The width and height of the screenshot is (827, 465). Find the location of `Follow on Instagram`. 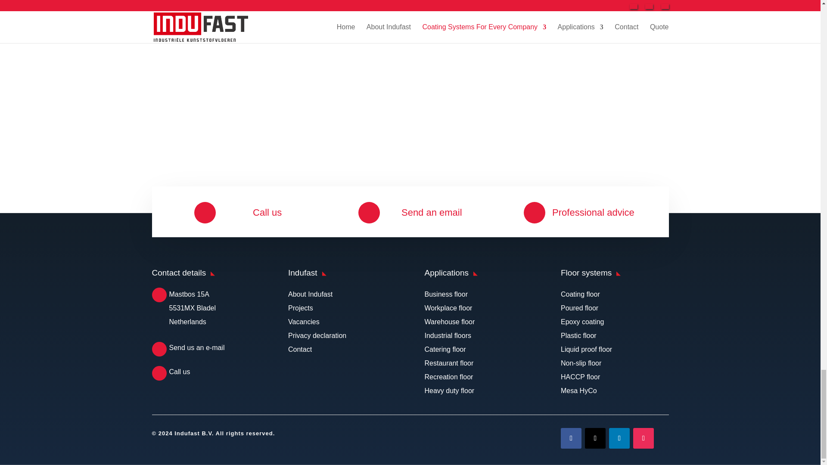

Follow on Instagram is located at coordinates (644, 438).